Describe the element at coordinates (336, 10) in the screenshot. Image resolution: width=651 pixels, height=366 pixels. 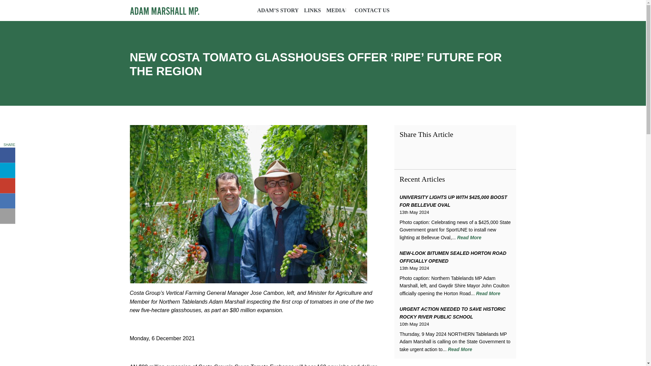
I see `MEDIA` at that location.